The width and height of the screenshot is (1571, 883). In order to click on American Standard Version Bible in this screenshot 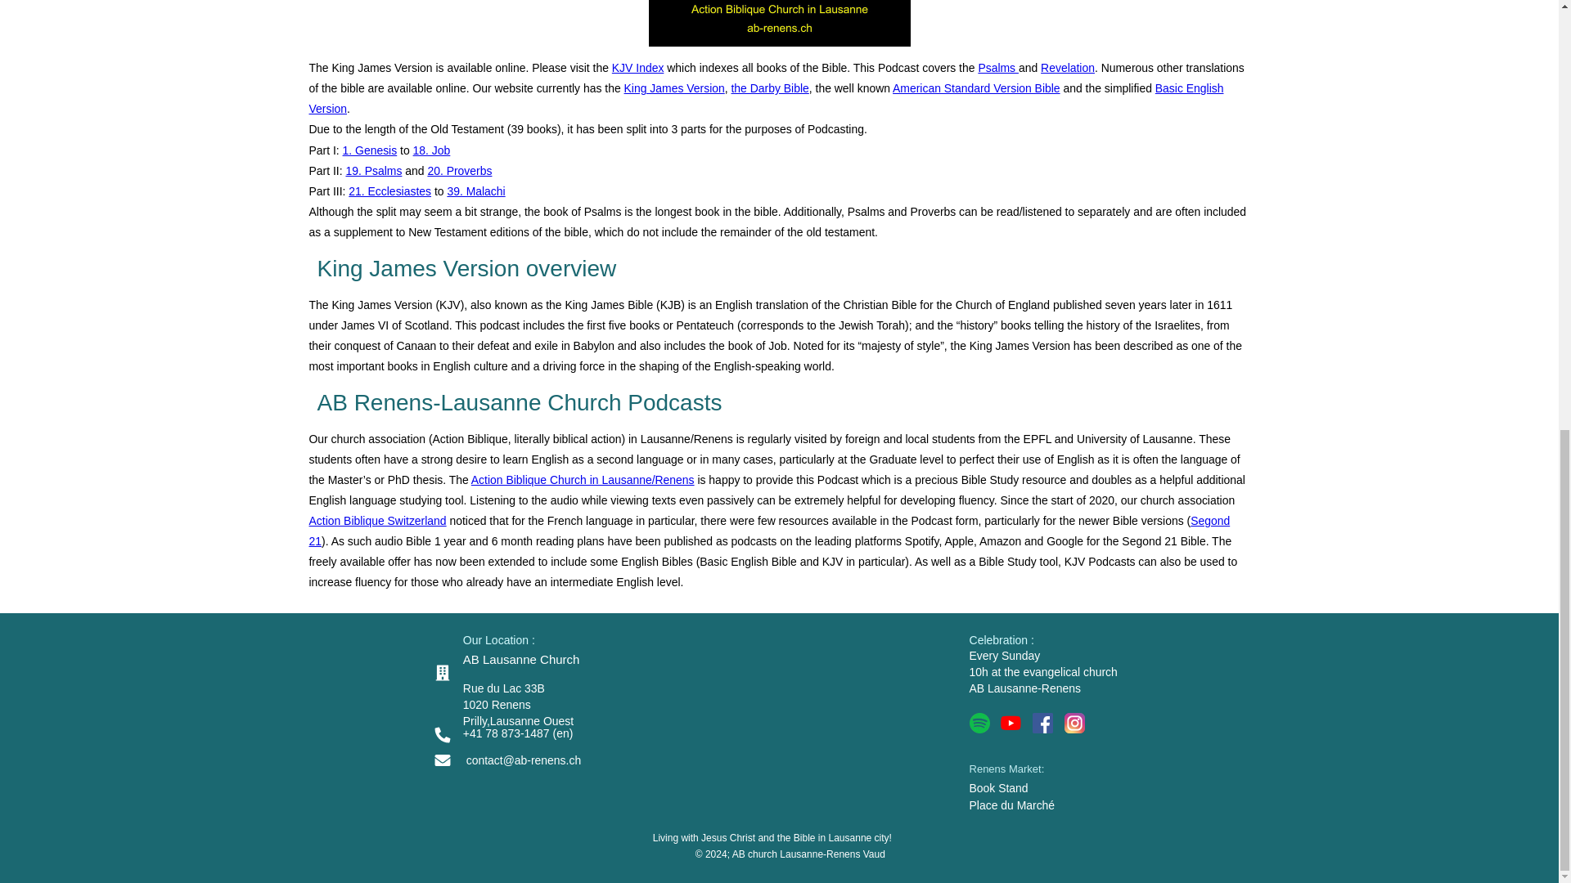, I will do `click(976, 88)`.